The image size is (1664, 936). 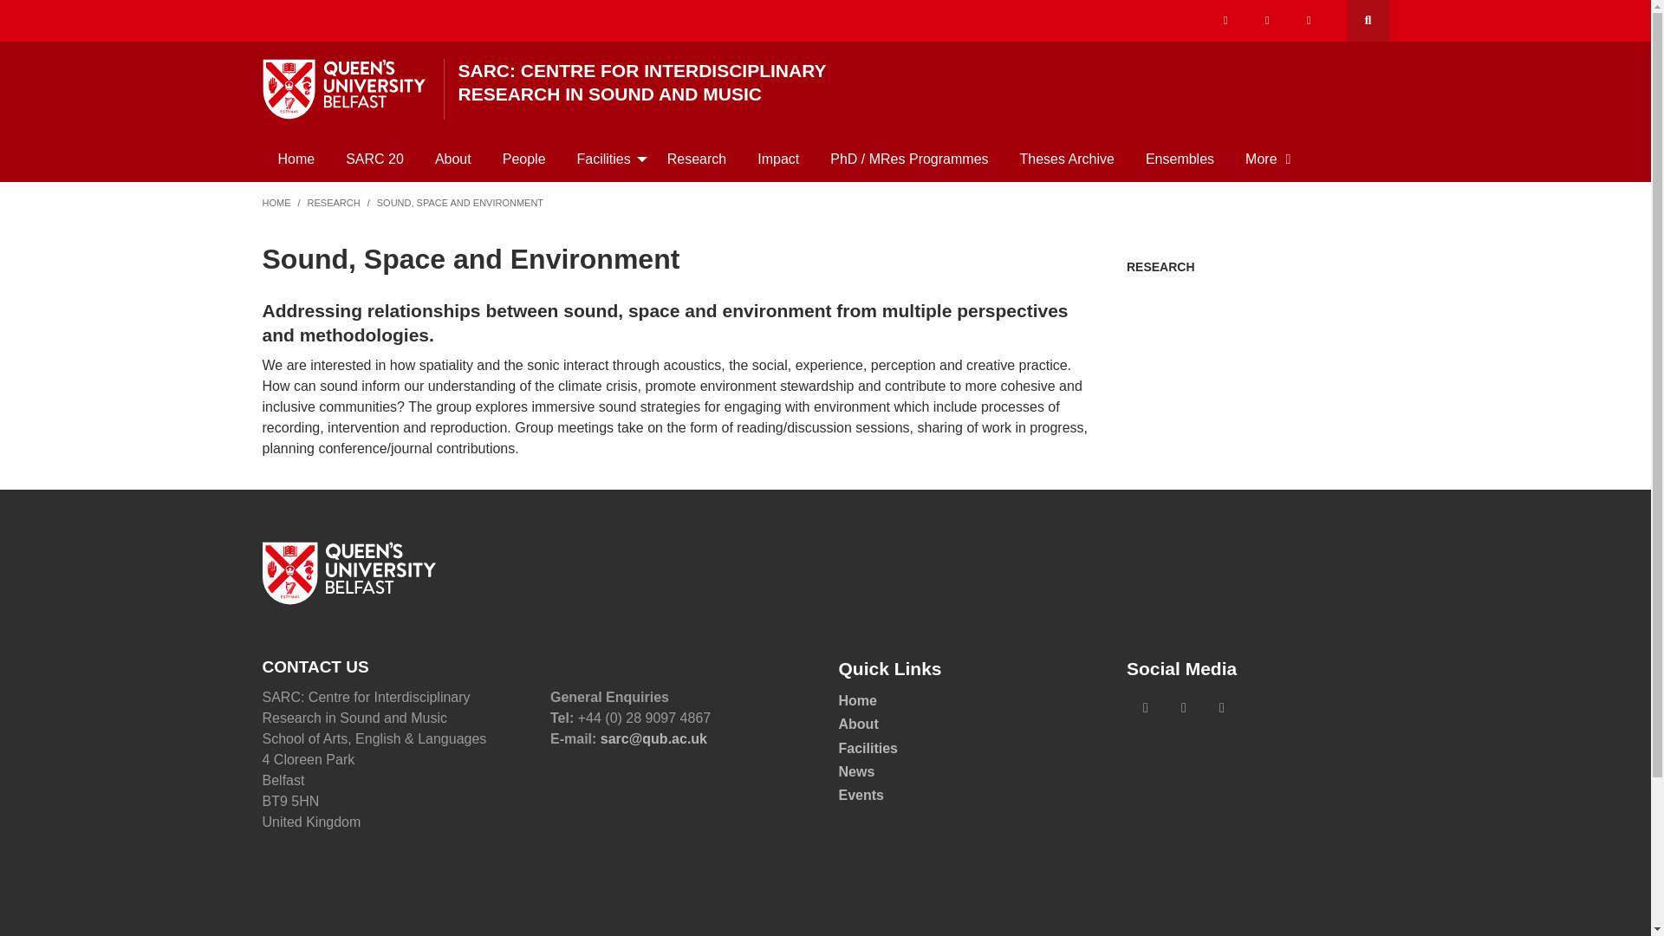 What do you see at coordinates (697, 159) in the screenshot?
I see `Research` at bounding box center [697, 159].